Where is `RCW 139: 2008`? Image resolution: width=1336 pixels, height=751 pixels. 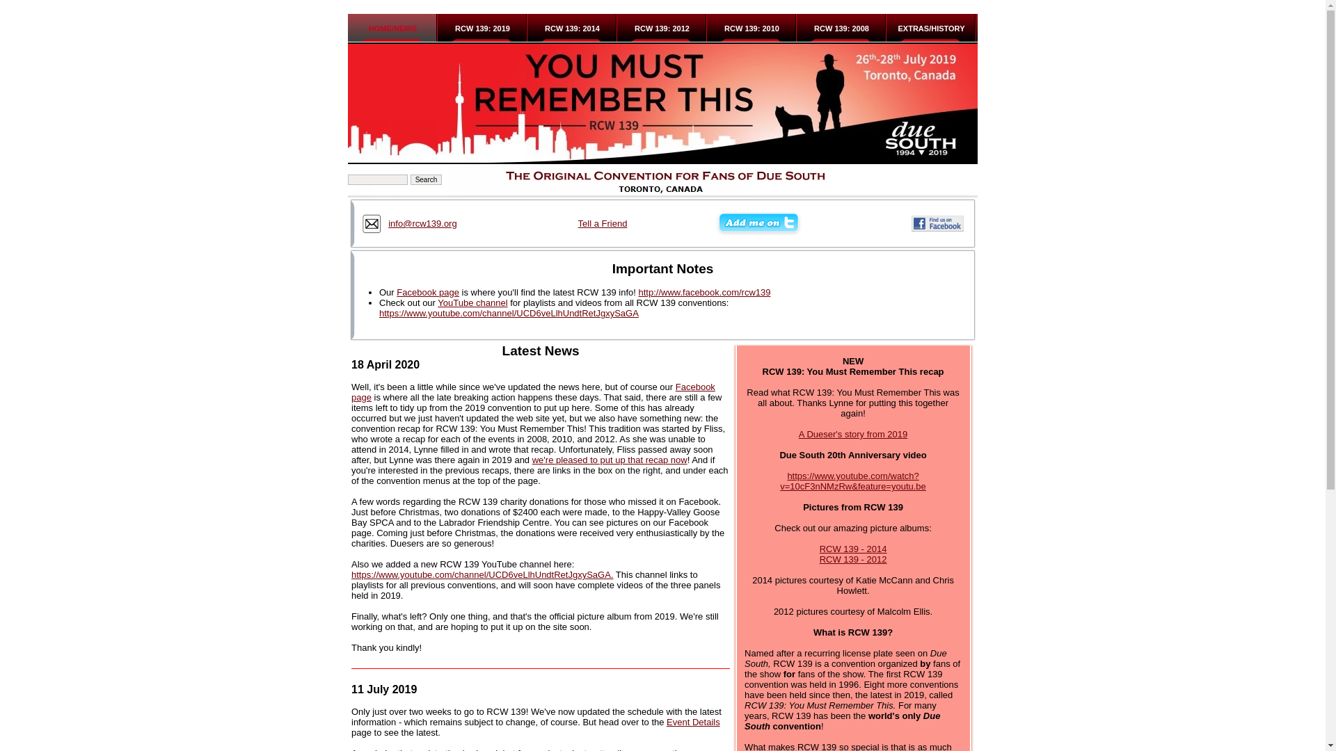
RCW 139: 2008 is located at coordinates (841, 29).